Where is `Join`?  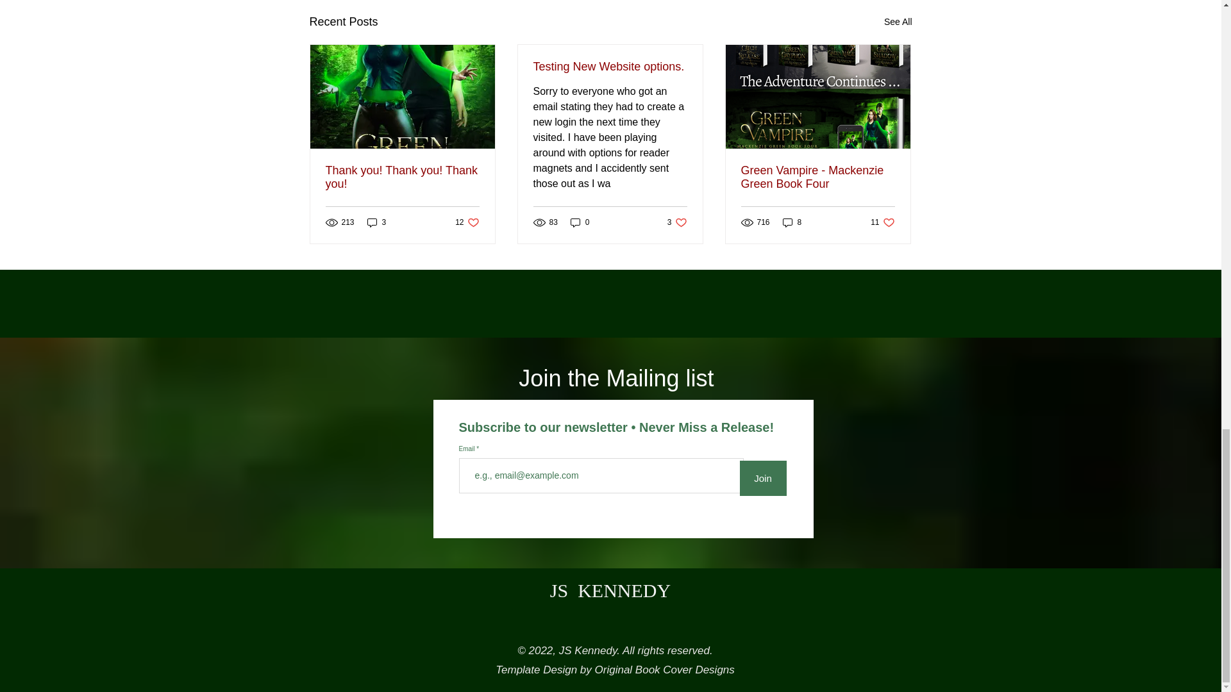
Join is located at coordinates (763, 478).